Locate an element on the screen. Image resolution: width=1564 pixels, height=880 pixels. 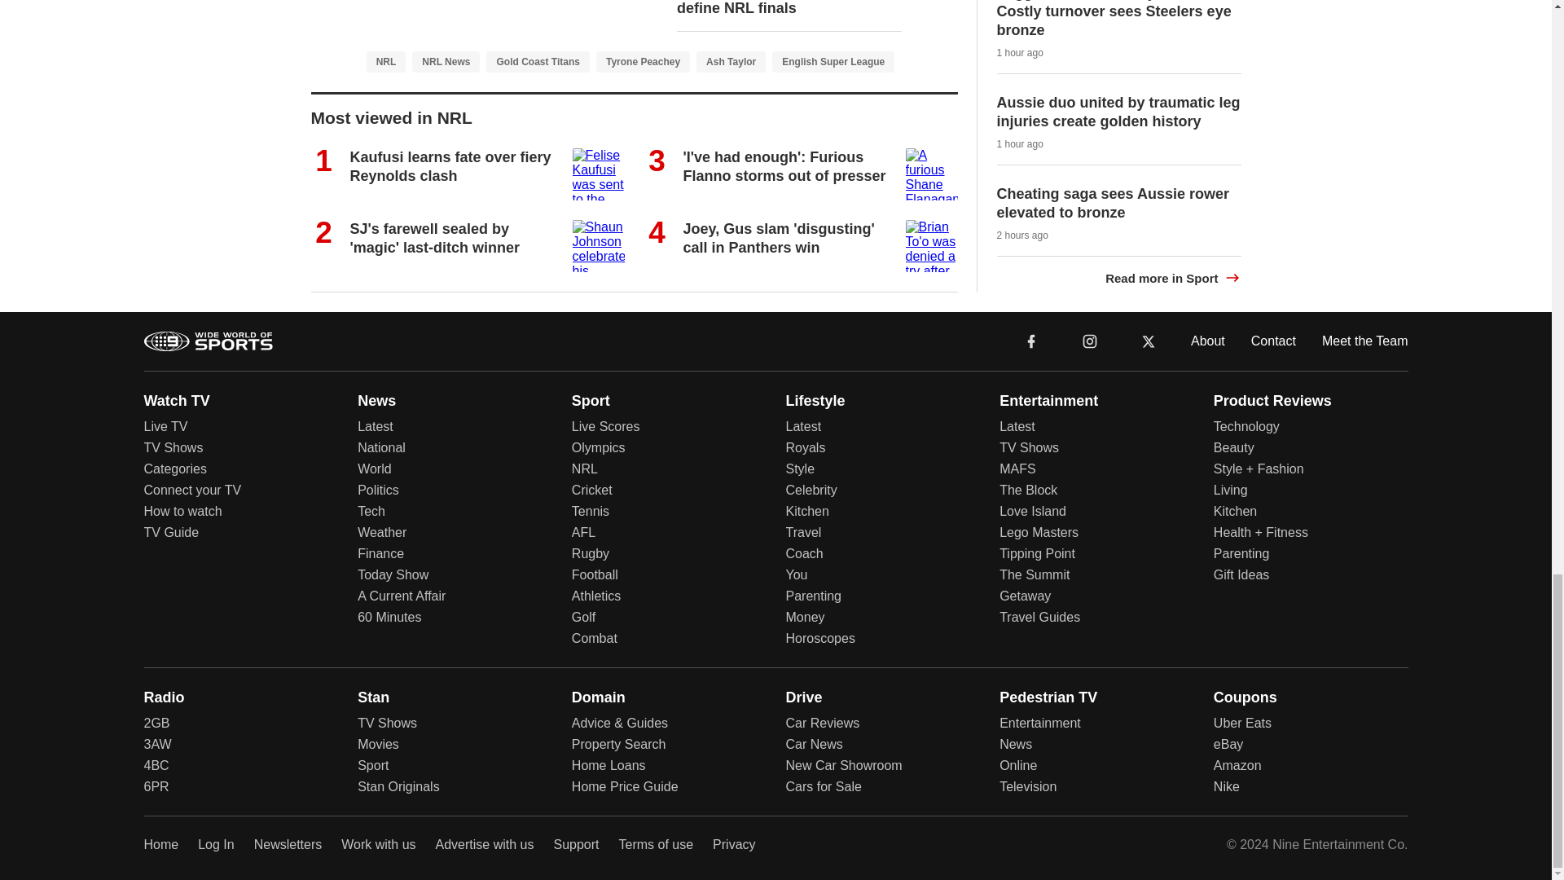
facebook is located at coordinates (1031, 340).